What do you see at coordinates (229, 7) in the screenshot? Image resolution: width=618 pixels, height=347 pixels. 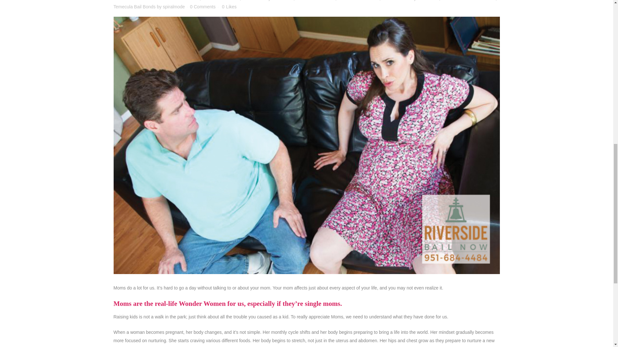 I see `0 Likes` at bounding box center [229, 7].